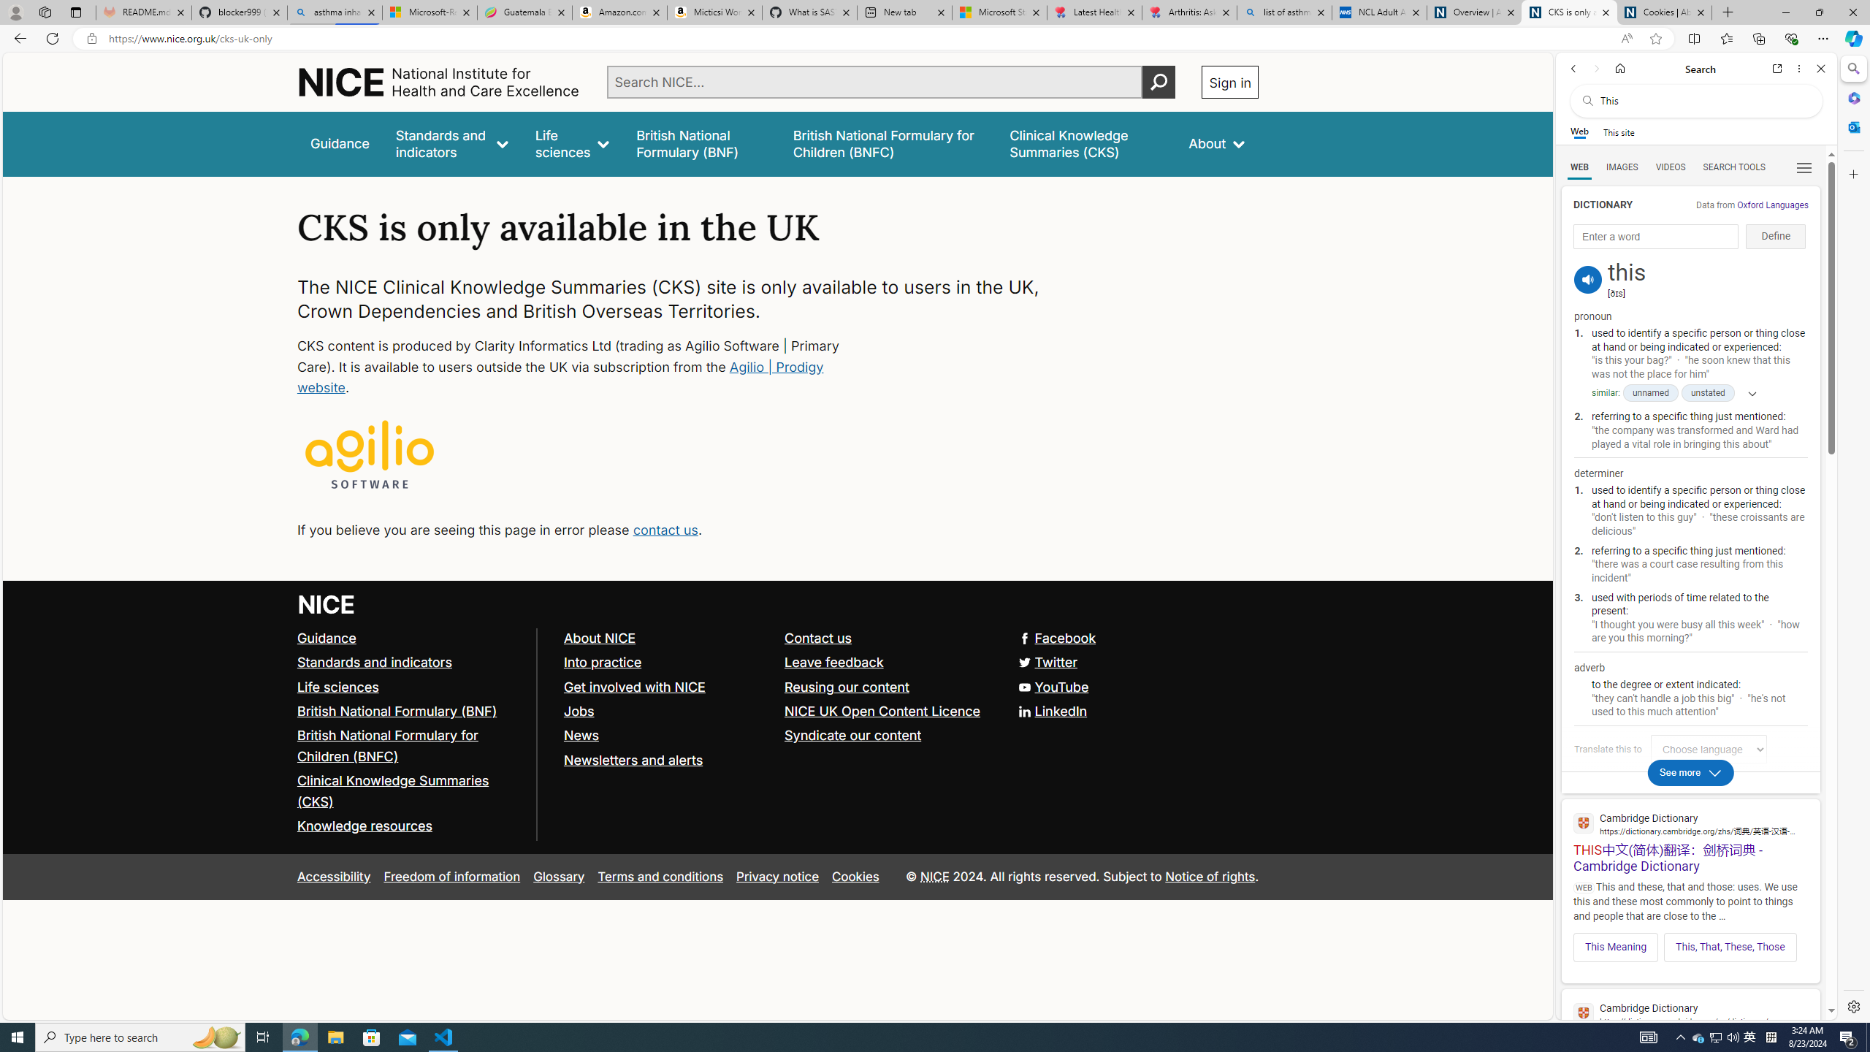 The height and width of the screenshot is (1052, 1870). Describe the element at coordinates (889, 687) in the screenshot. I see `Reusing our content` at that location.